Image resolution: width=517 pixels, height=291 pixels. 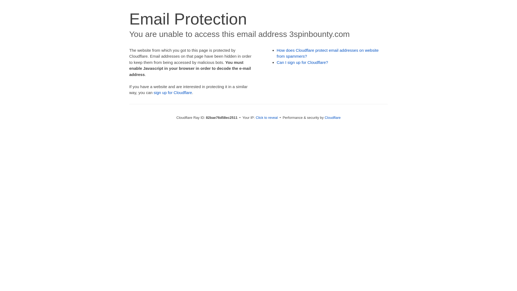 What do you see at coordinates (173, 93) in the screenshot?
I see `sign up for Cloudflare` at bounding box center [173, 93].